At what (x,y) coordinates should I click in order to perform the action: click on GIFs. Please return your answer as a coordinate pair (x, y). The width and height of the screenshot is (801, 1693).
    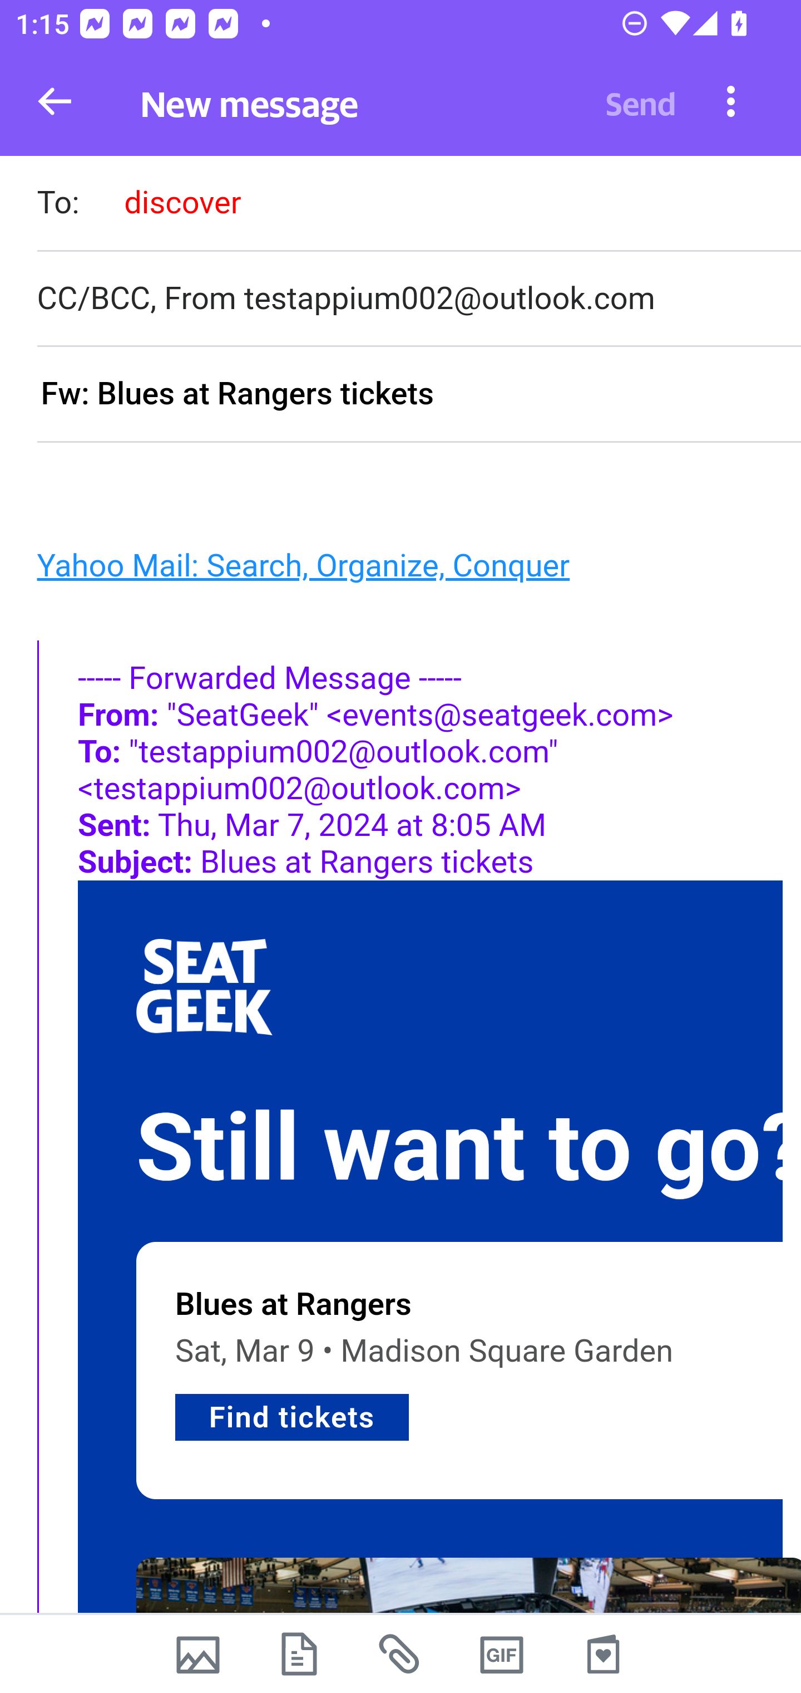
    Looking at the image, I should click on (502, 1654).